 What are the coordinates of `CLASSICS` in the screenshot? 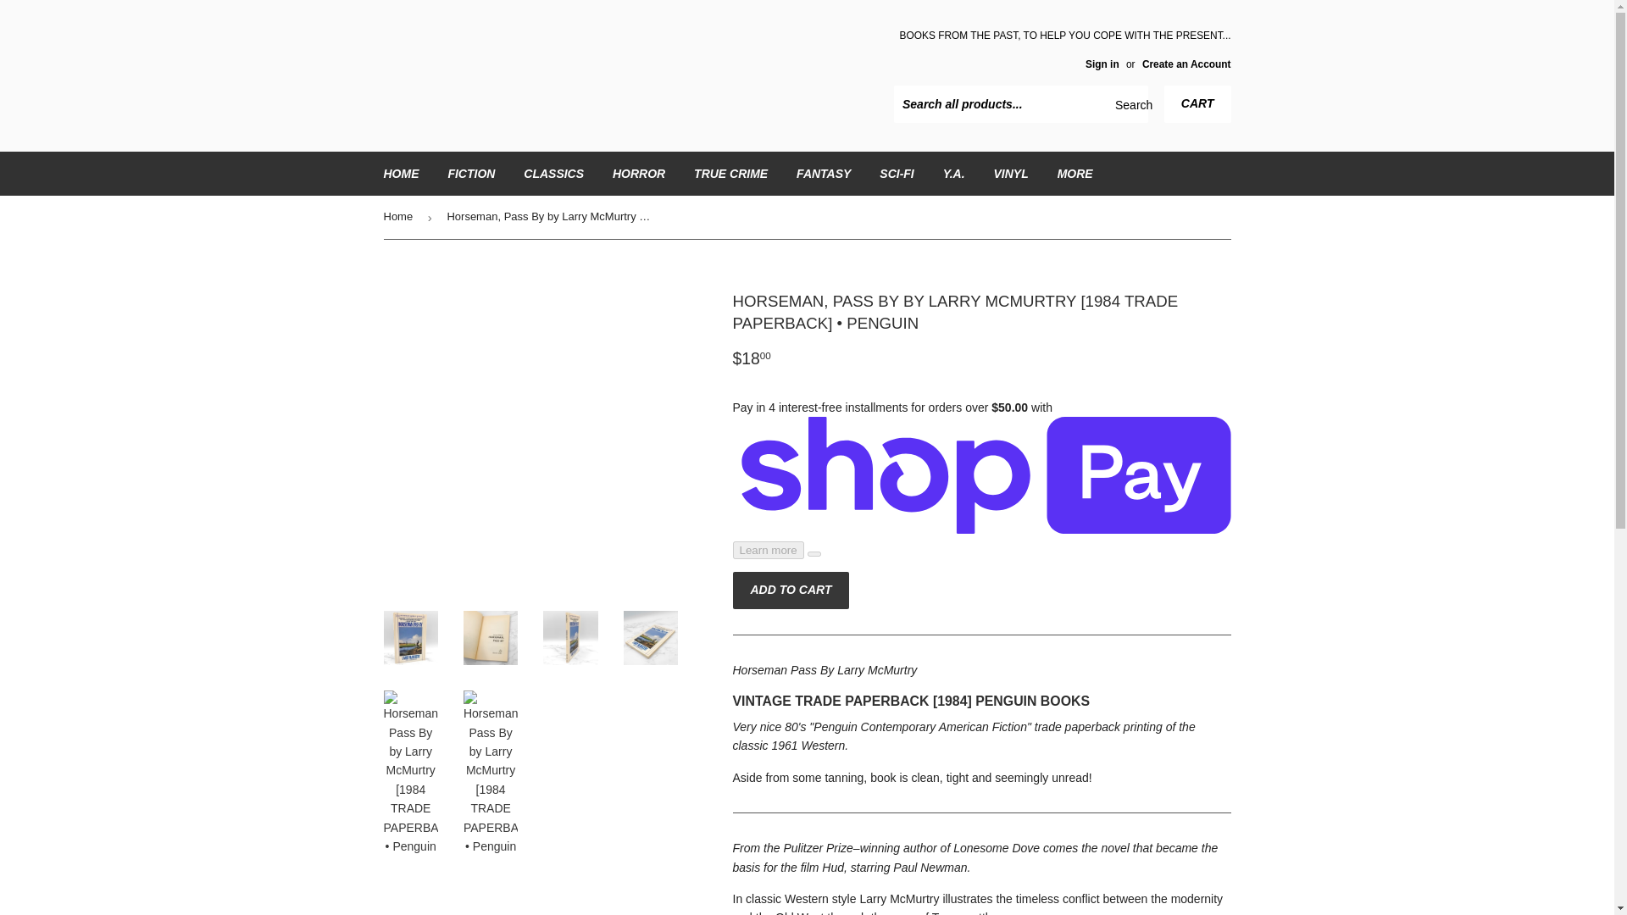 It's located at (553, 174).